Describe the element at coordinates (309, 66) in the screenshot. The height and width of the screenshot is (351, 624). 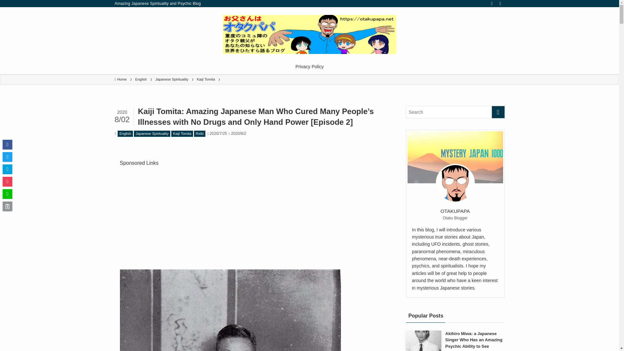
I see `Privacy Policy` at that location.